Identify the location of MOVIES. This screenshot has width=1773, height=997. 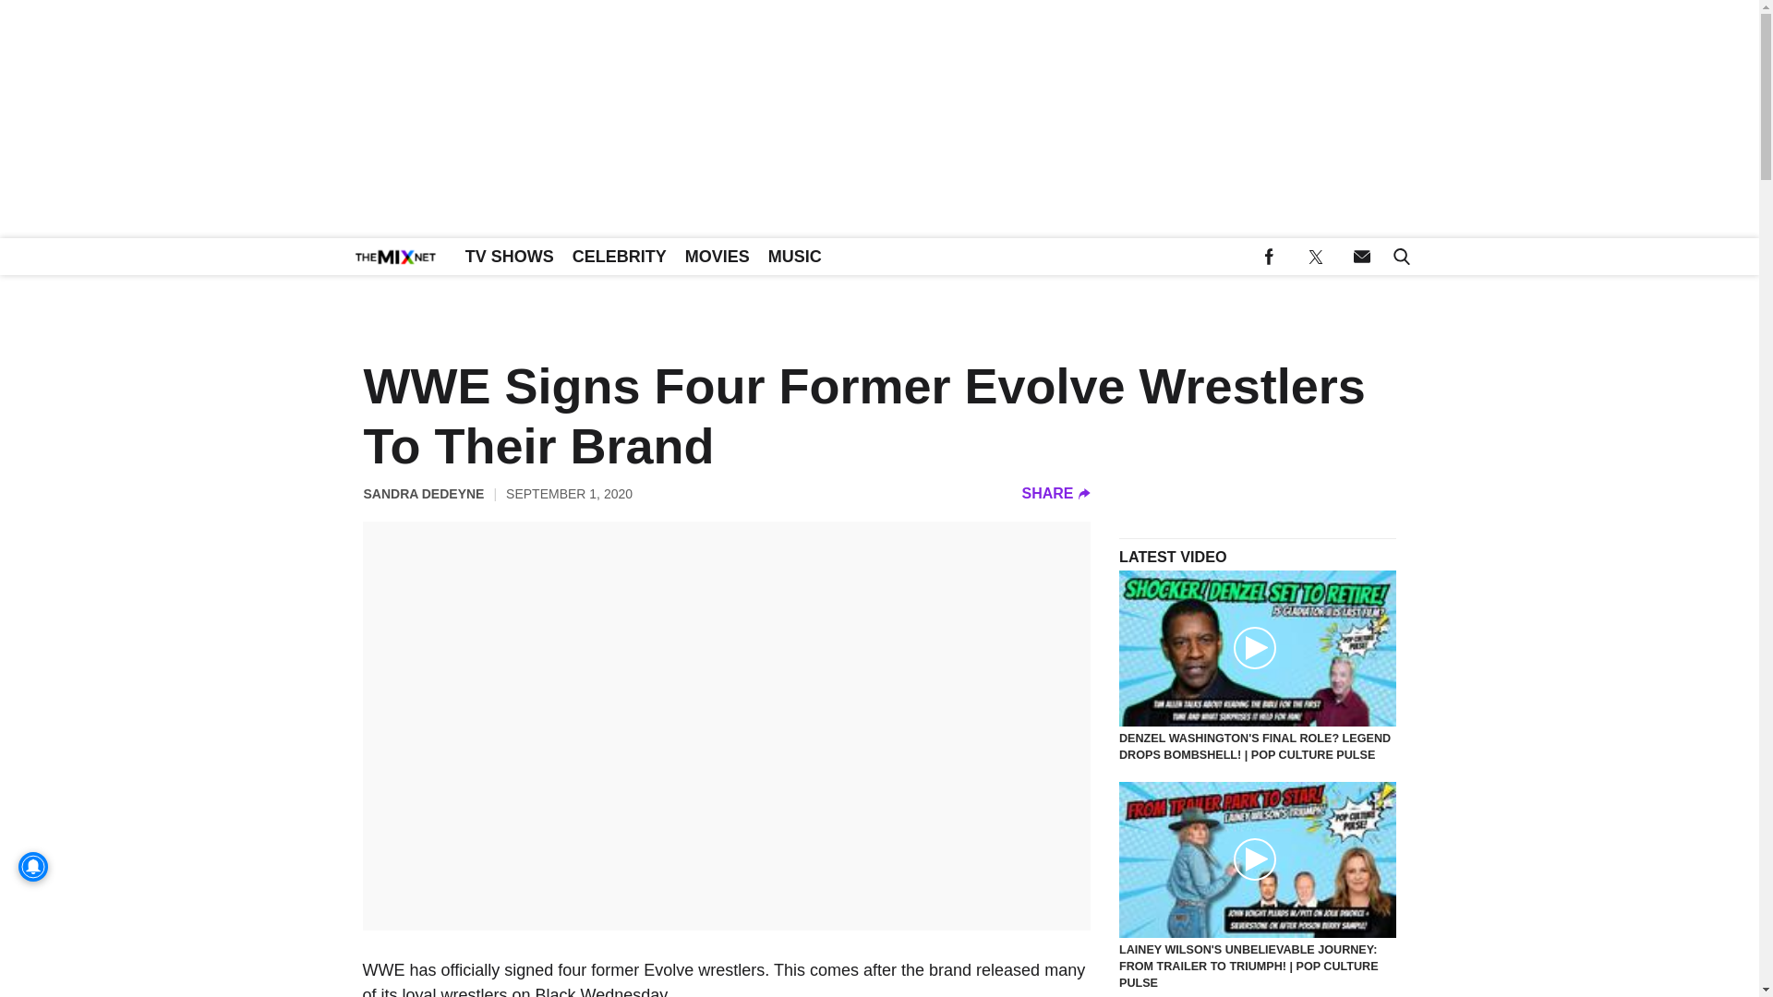
(717, 257).